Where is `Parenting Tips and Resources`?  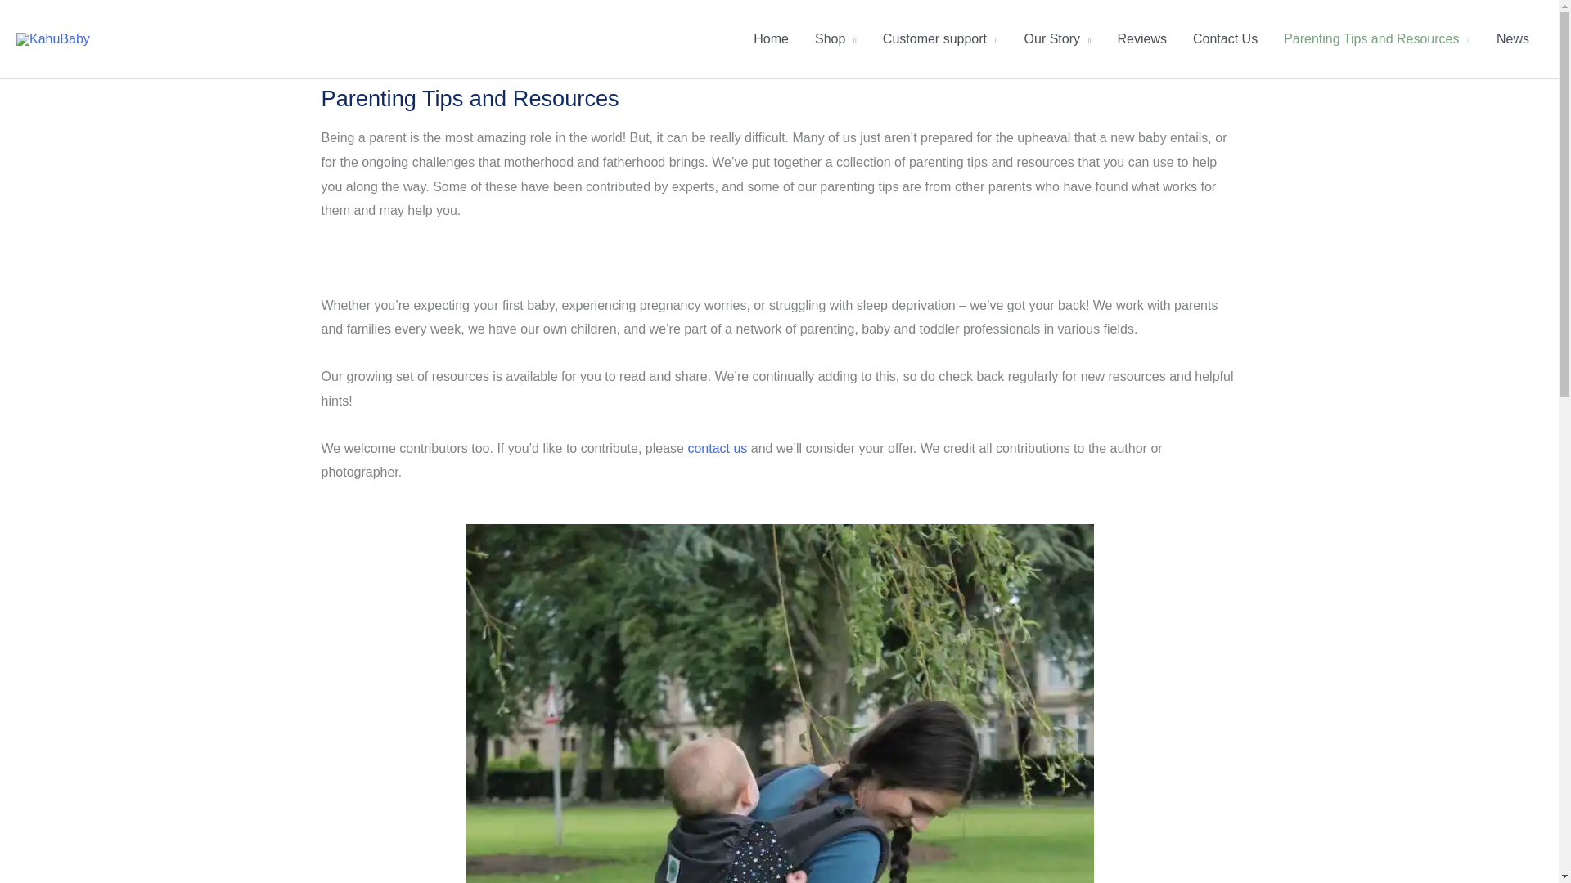 Parenting Tips and Resources is located at coordinates (1376, 39).